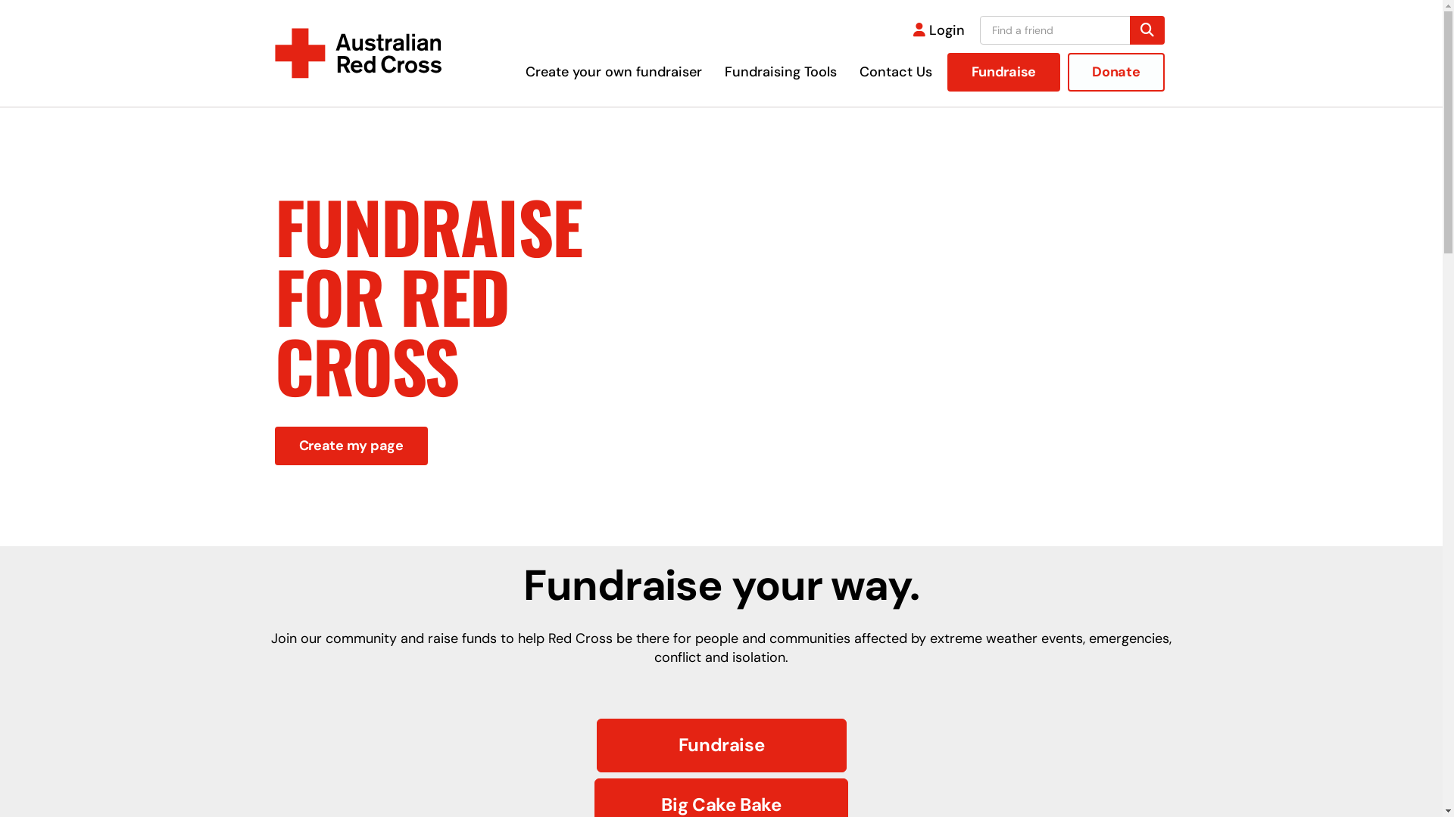 This screenshot has width=1454, height=817. What do you see at coordinates (351, 446) in the screenshot?
I see `Create my page` at bounding box center [351, 446].